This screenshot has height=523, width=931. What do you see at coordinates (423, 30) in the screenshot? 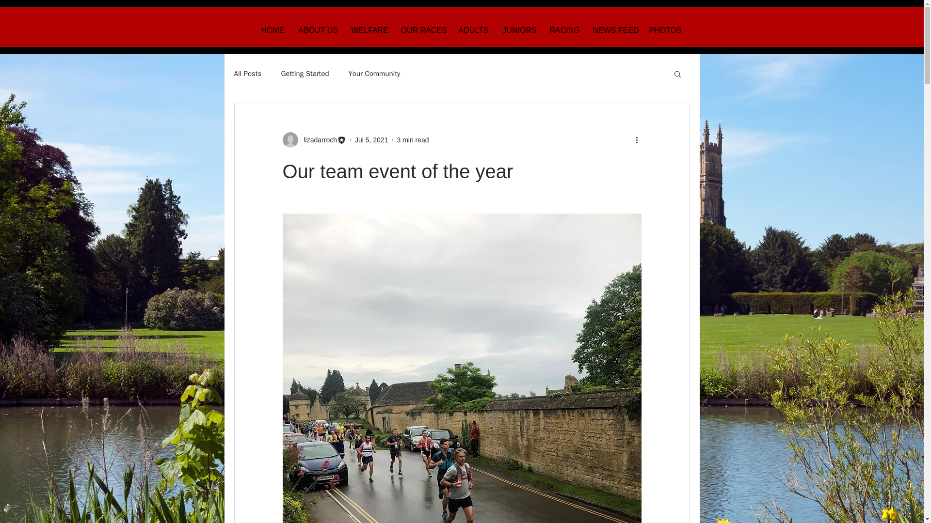
I see `OUR RACES` at bounding box center [423, 30].